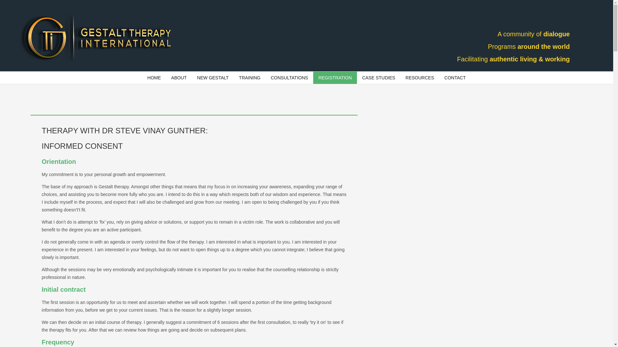 The width and height of the screenshot is (618, 347). Describe the element at coordinates (179, 78) in the screenshot. I see `ABOUT` at that location.